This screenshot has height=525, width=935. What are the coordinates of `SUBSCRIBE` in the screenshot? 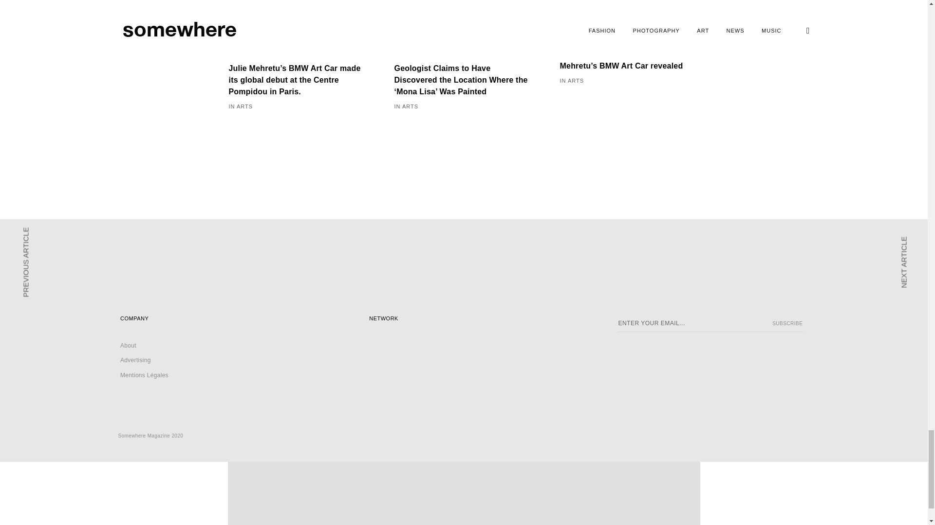 It's located at (785, 324).